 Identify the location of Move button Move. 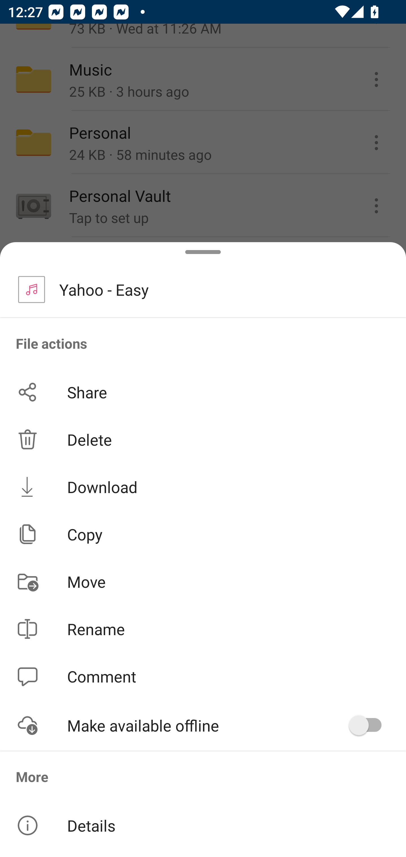
(203, 581).